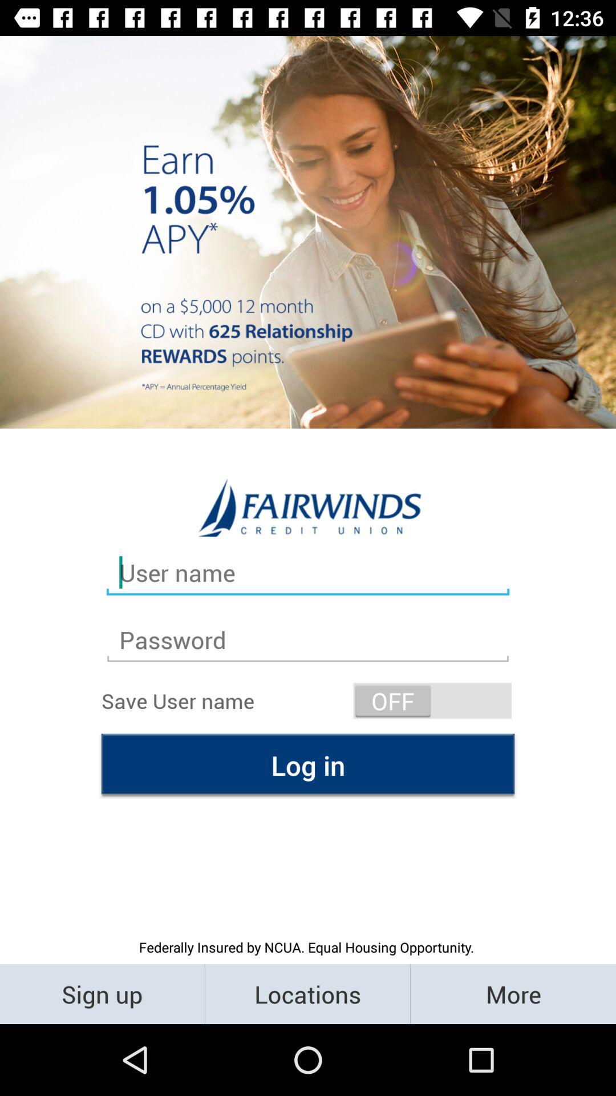 The width and height of the screenshot is (616, 1096). Describe the element at coordinates (308, 993) in the screenshot. I see `flip to the locations icon` at that location.